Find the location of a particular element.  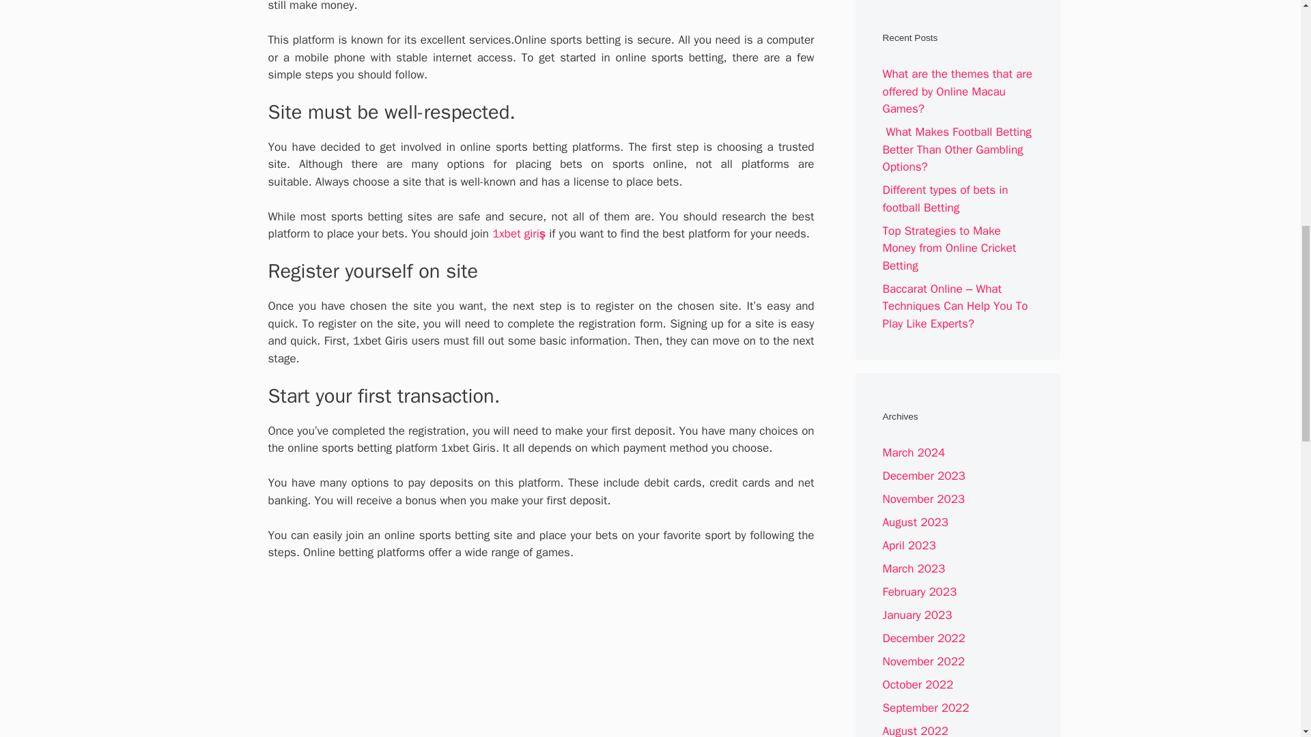

October 2022 is located at coordinates (918, 684).